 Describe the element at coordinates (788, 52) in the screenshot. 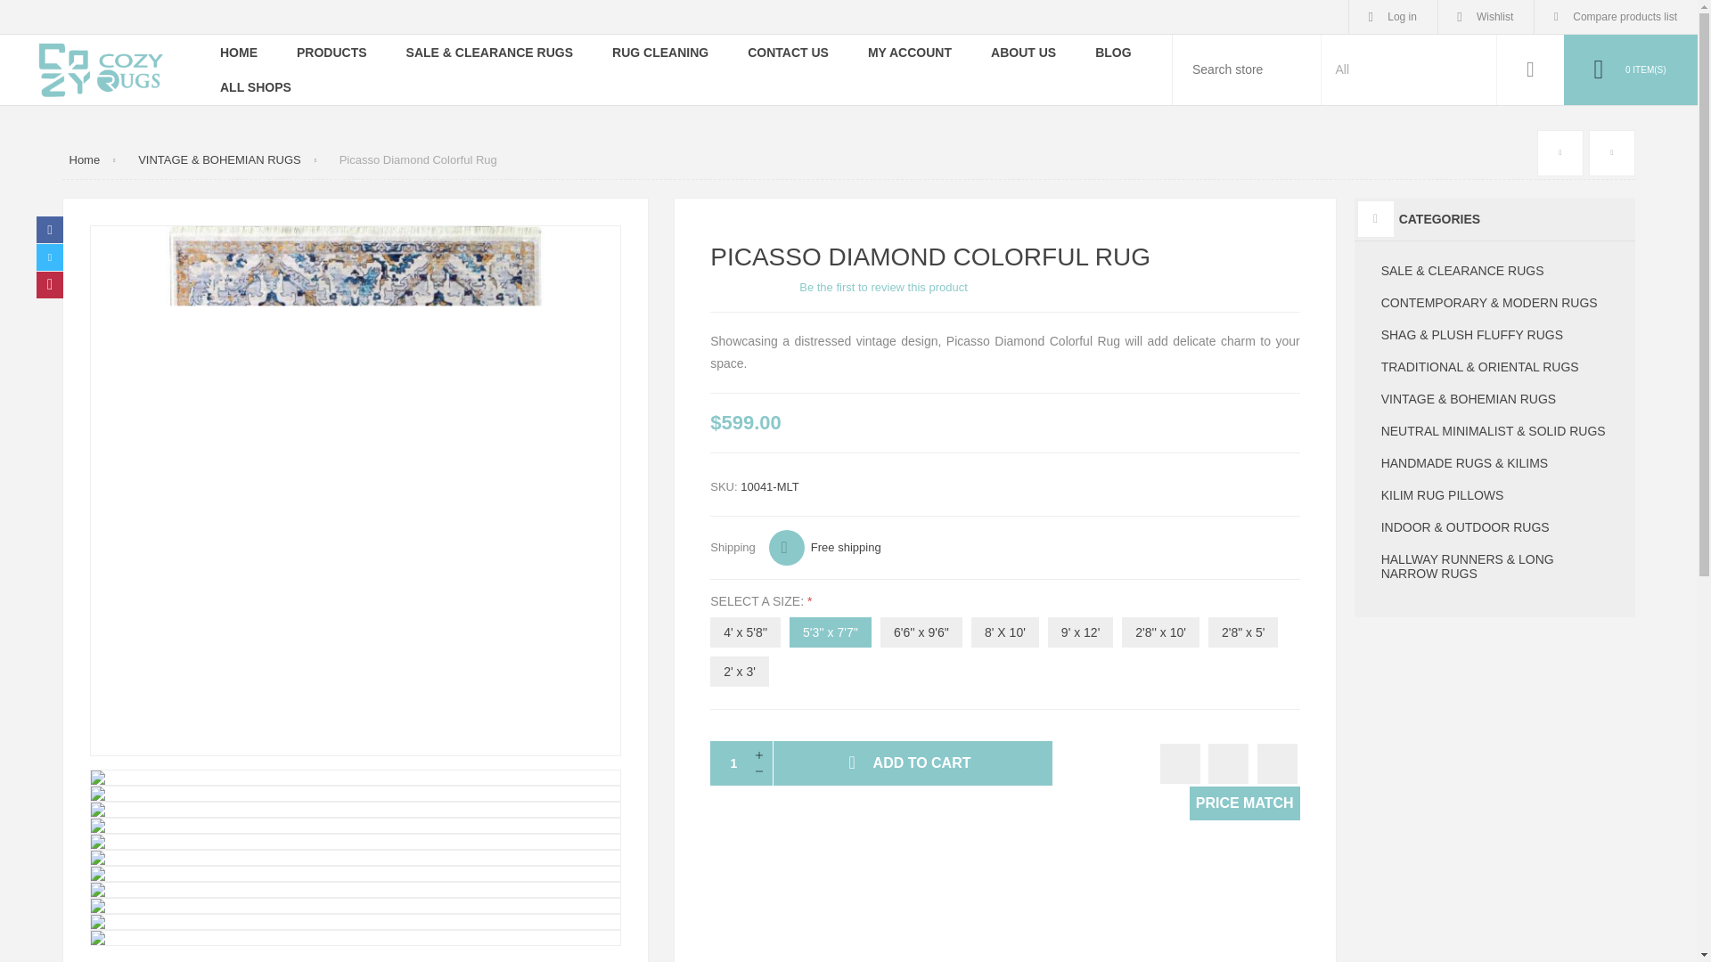

I see `Contact Us` at that location.